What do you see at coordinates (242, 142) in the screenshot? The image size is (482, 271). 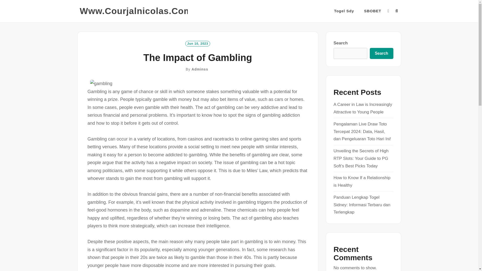 I see `Search` at bounding box center [242, 142].